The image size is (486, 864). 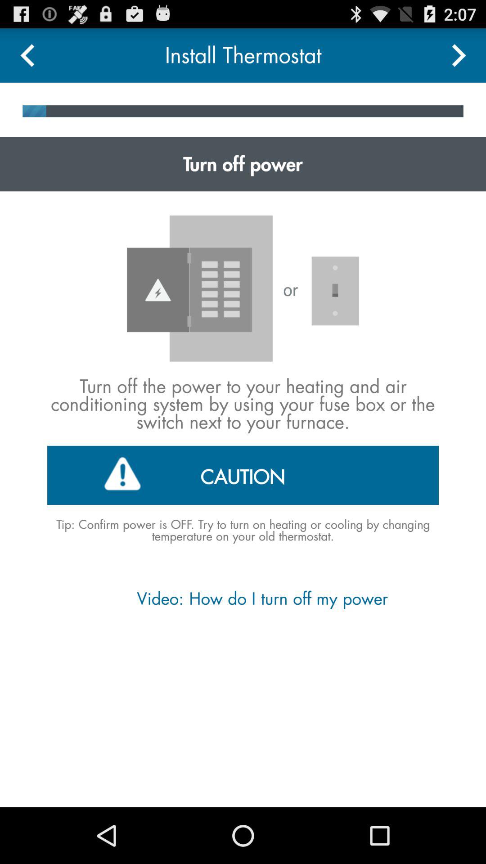 I want to click on turn on the app below tip confirm power item, so click(x=243, y=598).